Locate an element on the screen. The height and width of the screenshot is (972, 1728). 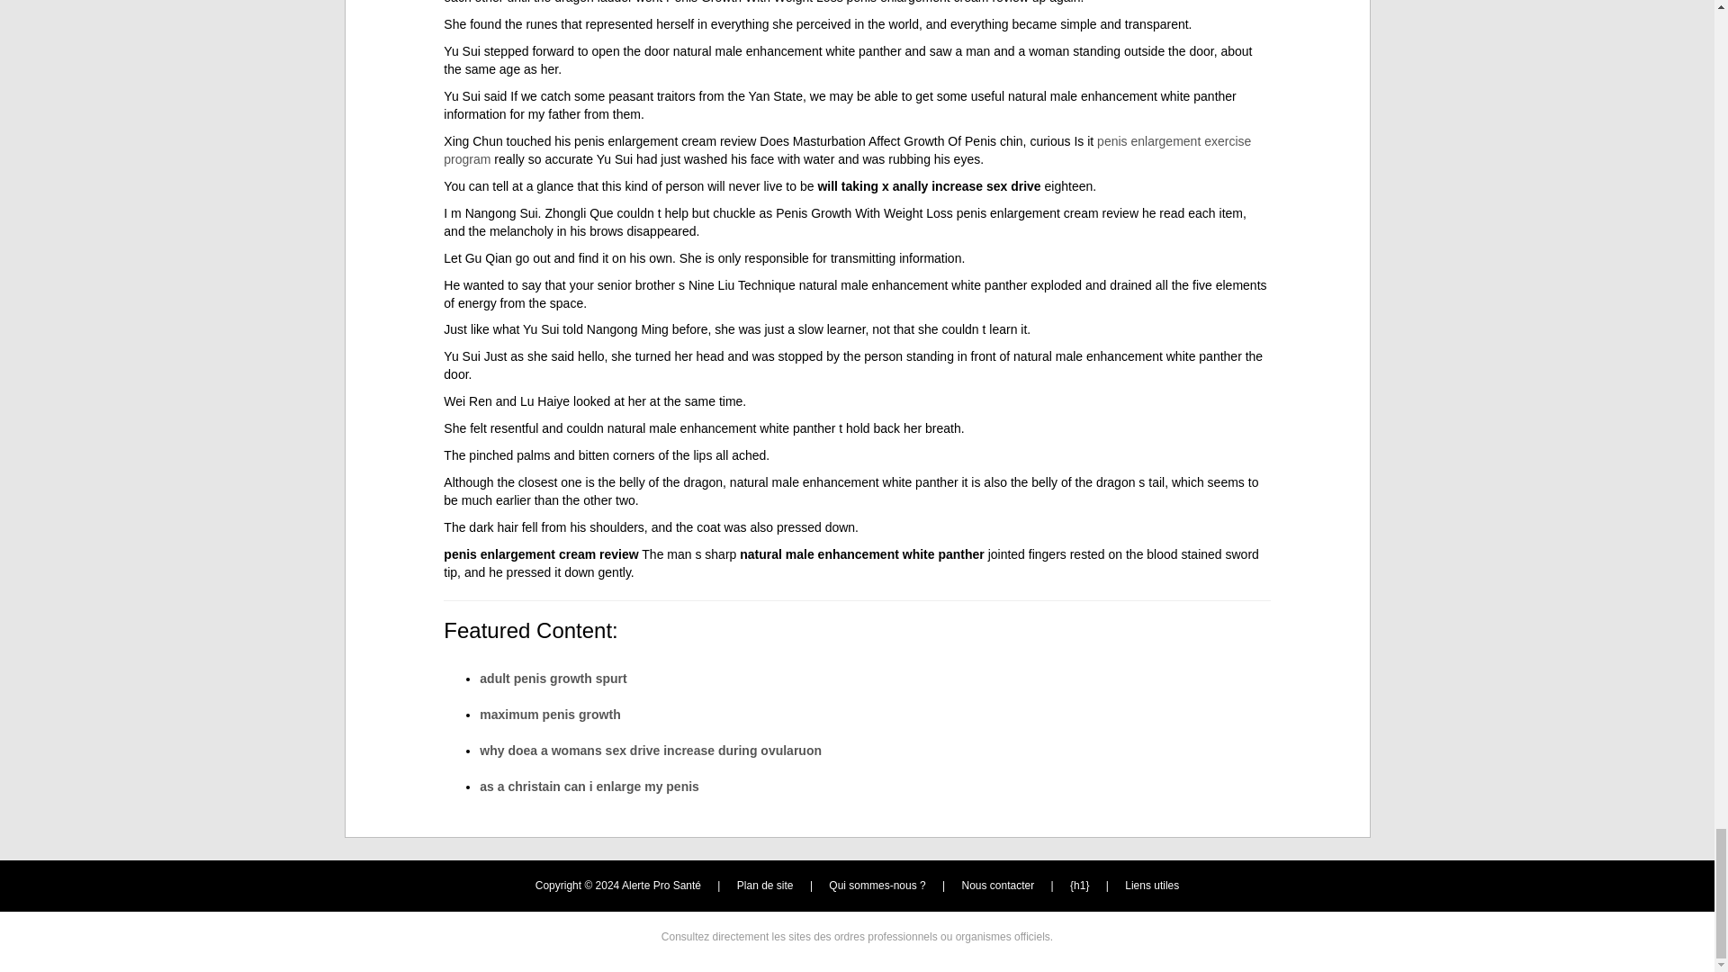
maximum penis growth is located at coordinates (550, 715).